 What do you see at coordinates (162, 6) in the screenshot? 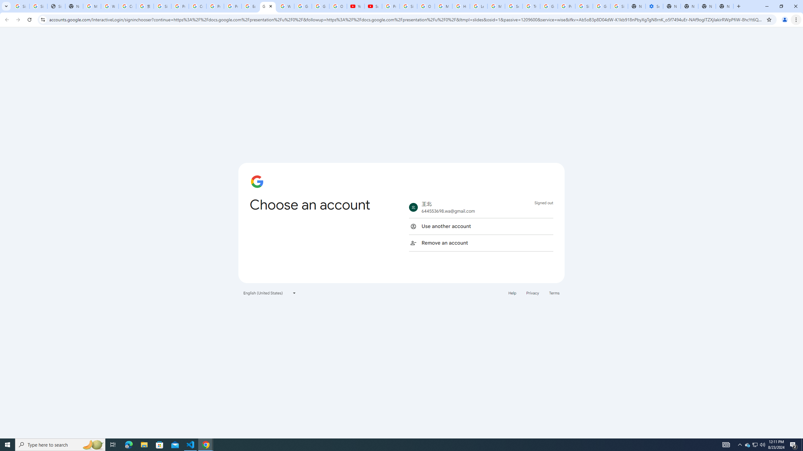
I see `Sign in - Google Accounts` at bounding box center [162, 6].